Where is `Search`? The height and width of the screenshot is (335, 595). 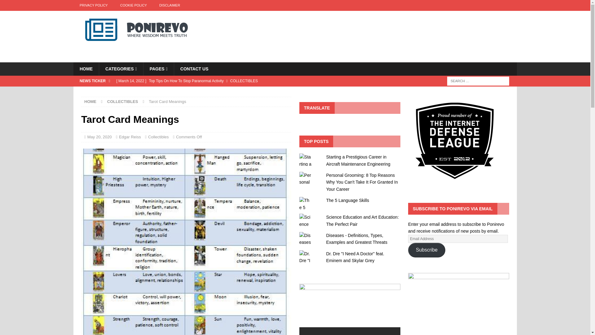
Search is located at coordinates (23, 5).